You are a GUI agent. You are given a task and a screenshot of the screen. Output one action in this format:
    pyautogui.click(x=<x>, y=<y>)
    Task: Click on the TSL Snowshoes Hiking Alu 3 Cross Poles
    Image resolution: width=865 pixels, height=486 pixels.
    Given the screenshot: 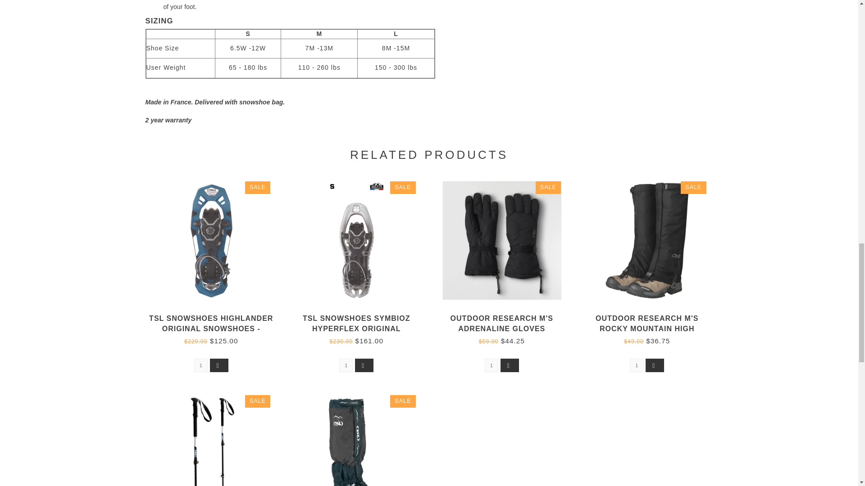 What is the action you would take?
    pyautogui.click(x=218, y=440)
    